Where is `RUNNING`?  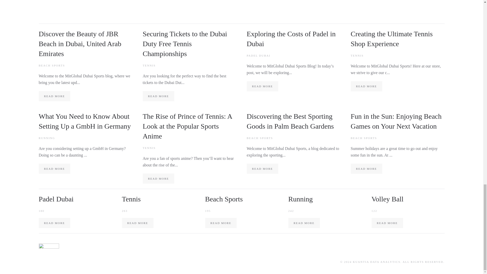 RUNNING is located at coordinates (47, 138).